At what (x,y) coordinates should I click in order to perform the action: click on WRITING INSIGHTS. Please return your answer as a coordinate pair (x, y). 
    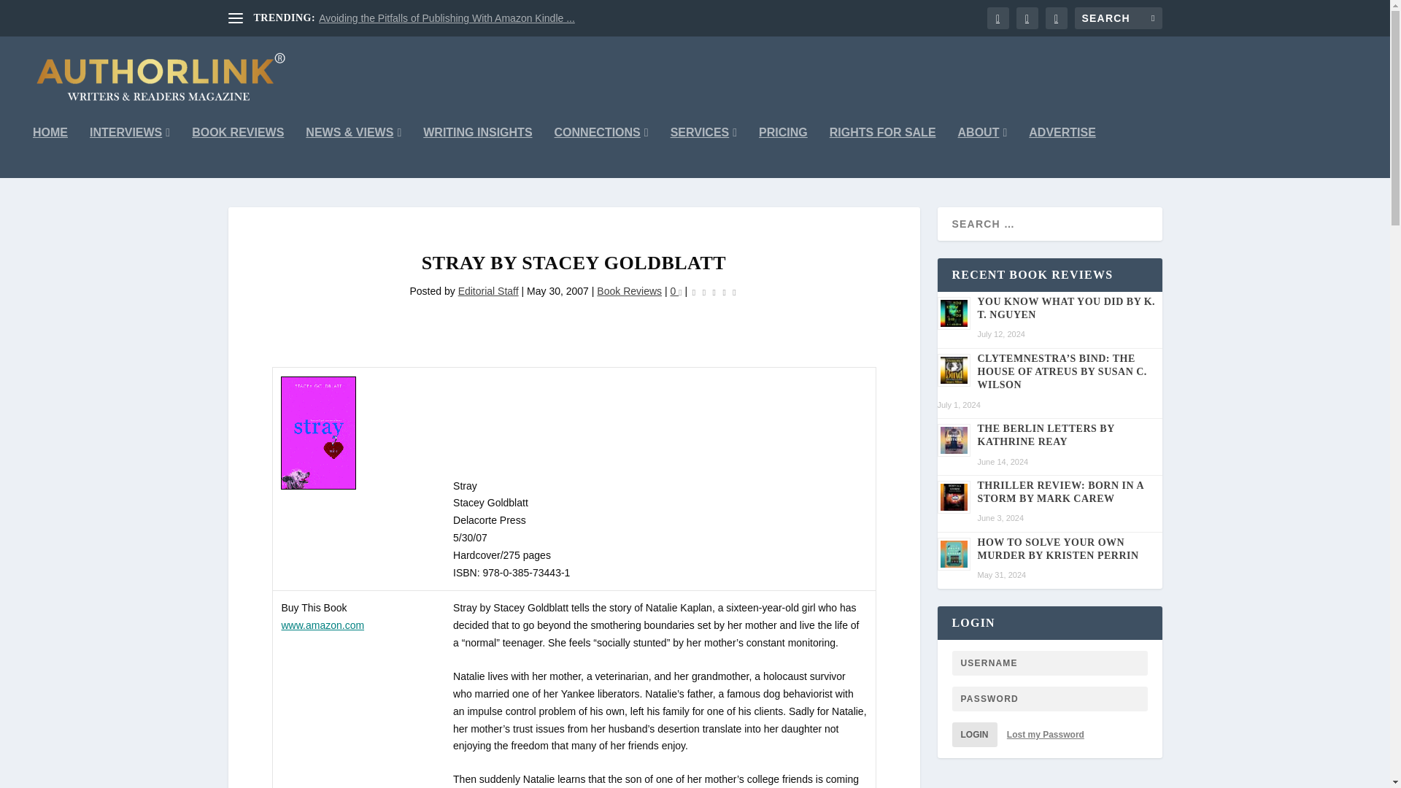
    Looking at the image, I should click on (477, 152).